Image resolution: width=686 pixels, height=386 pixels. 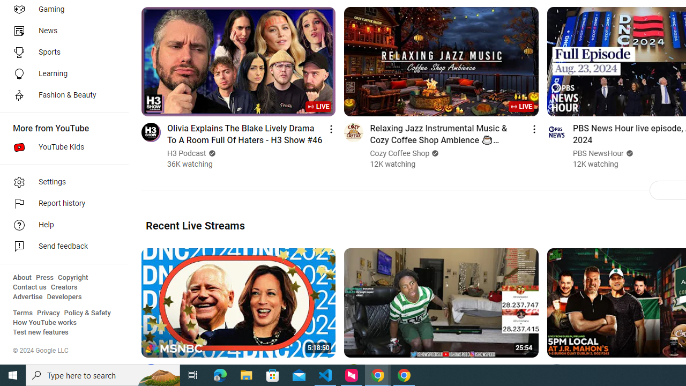 I want to click on Press, so click(x=45, y=278).